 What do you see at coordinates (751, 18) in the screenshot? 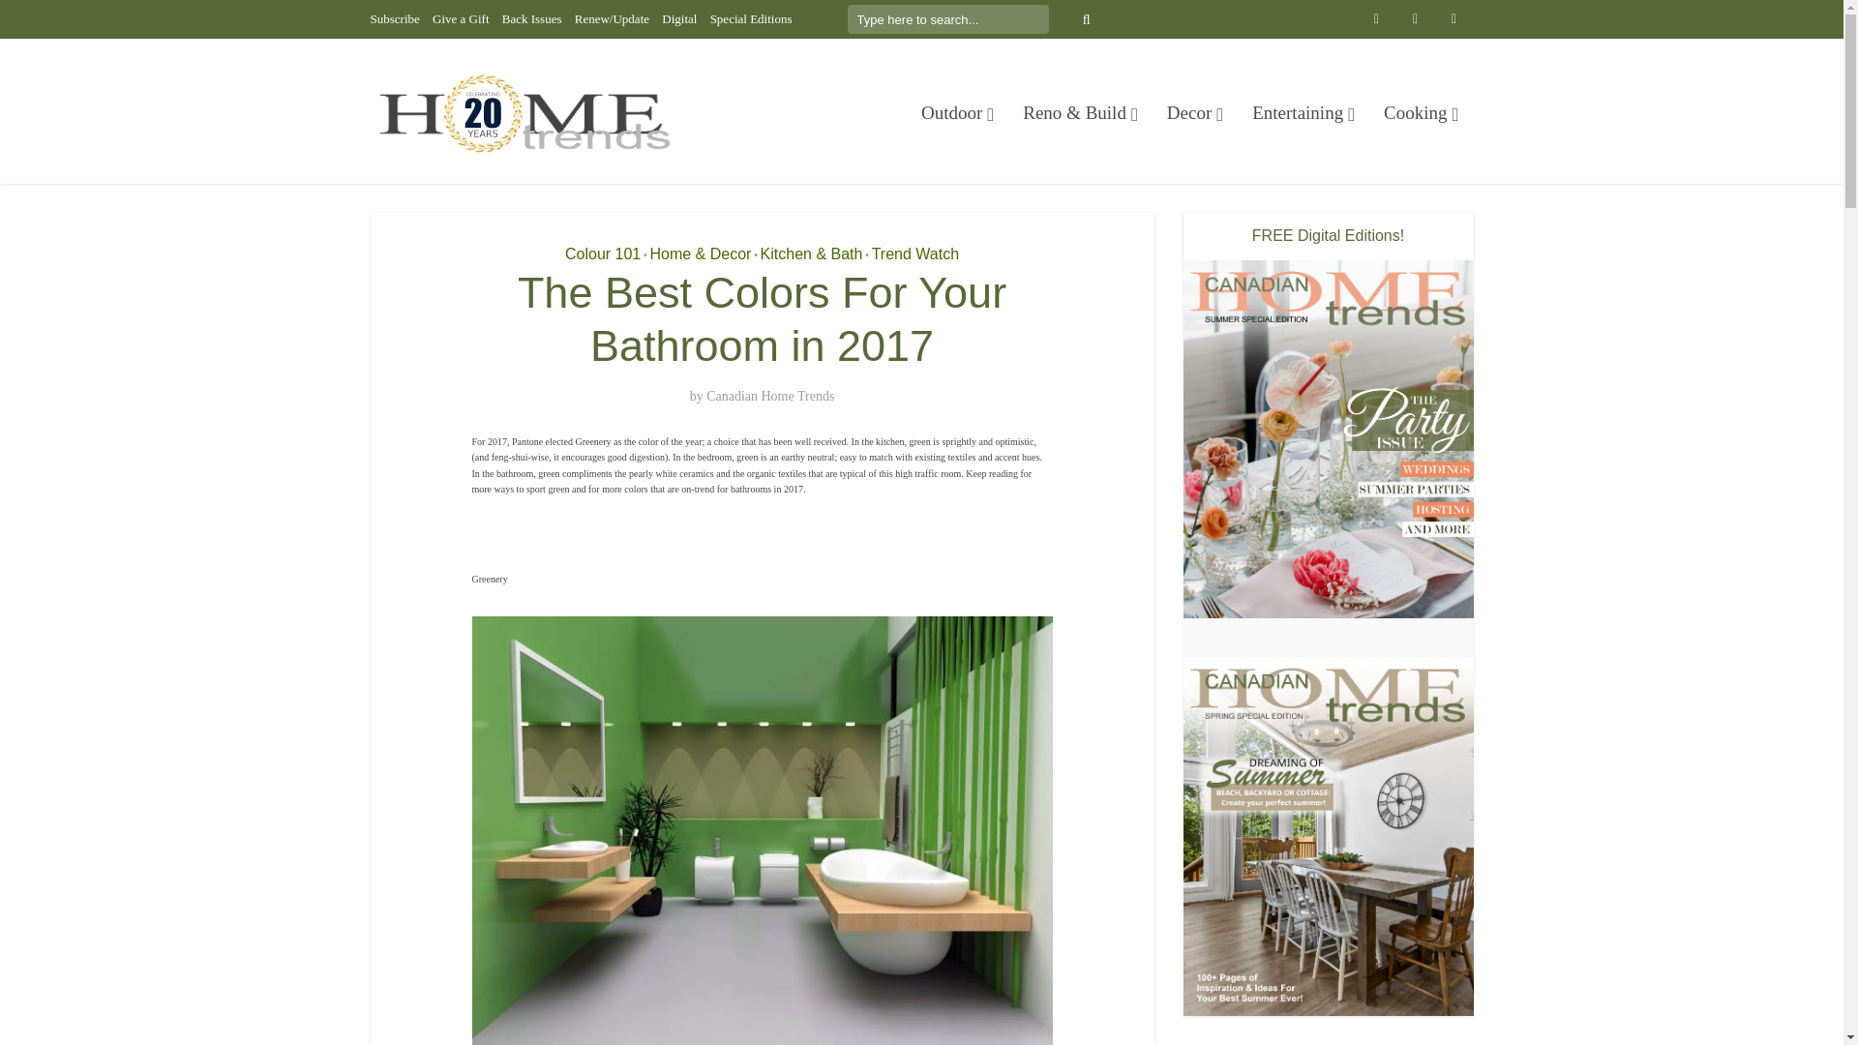
I see `Special Editions` at bounding box center [751, 18].